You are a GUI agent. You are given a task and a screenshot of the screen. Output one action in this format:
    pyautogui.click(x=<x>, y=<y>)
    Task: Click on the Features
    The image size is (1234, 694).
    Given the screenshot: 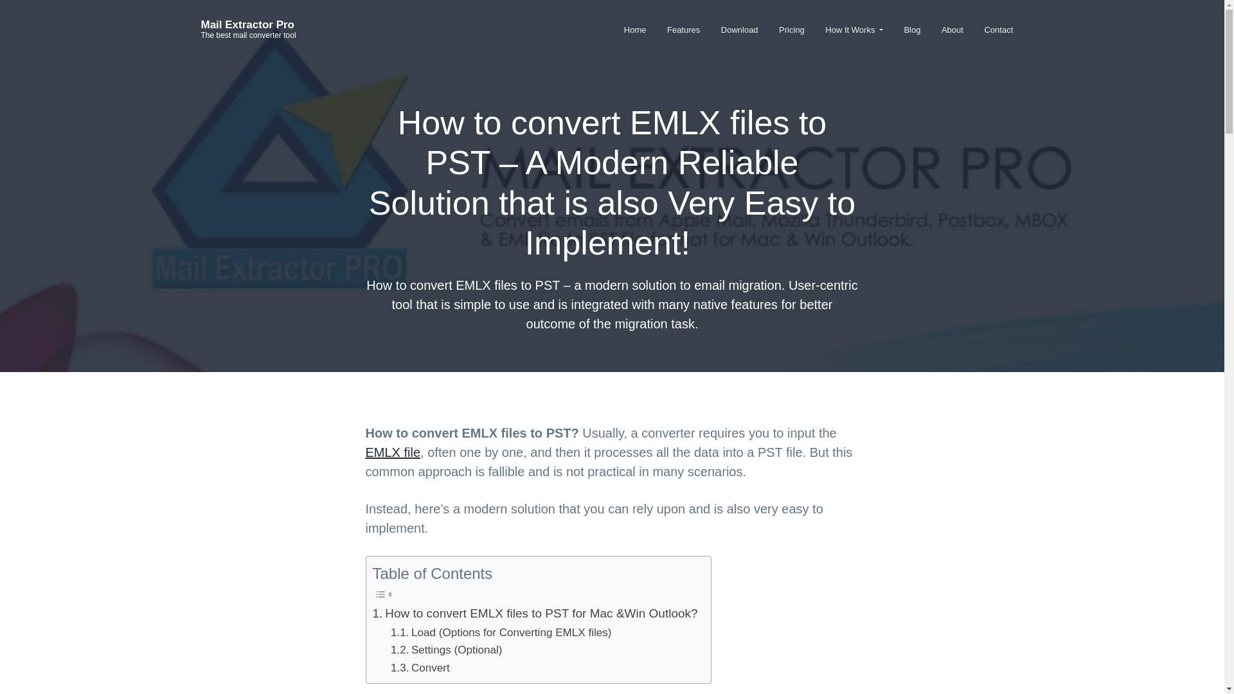 What is the action you would take?
    pyautogui.click(x=683, y=30)
    